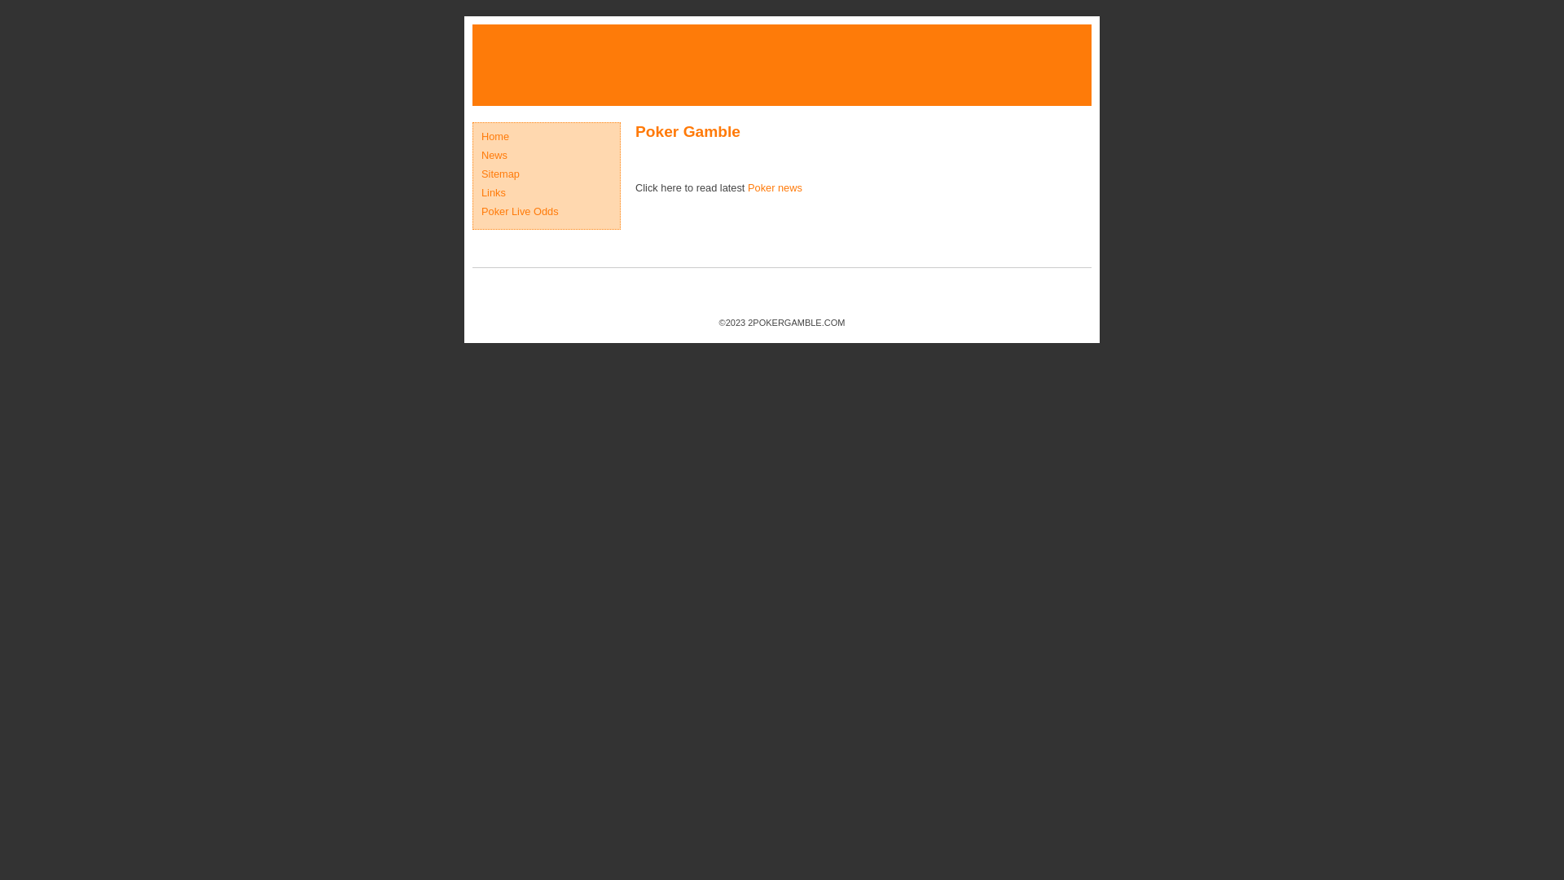 Image resolution: width=1564 pixels, height=880 pixels. Describe the element at coordinates (494, 192) in the screenshot. I see `Links` at that location.